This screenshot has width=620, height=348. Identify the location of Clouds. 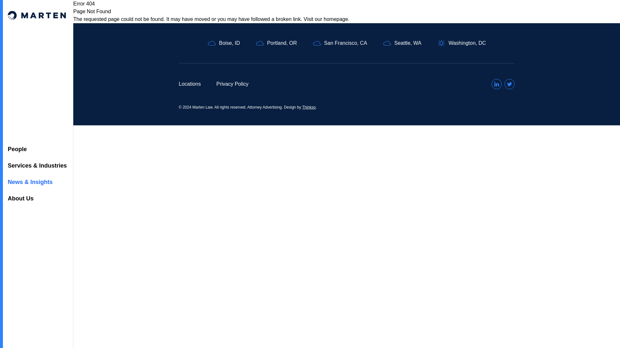
(212, 43).